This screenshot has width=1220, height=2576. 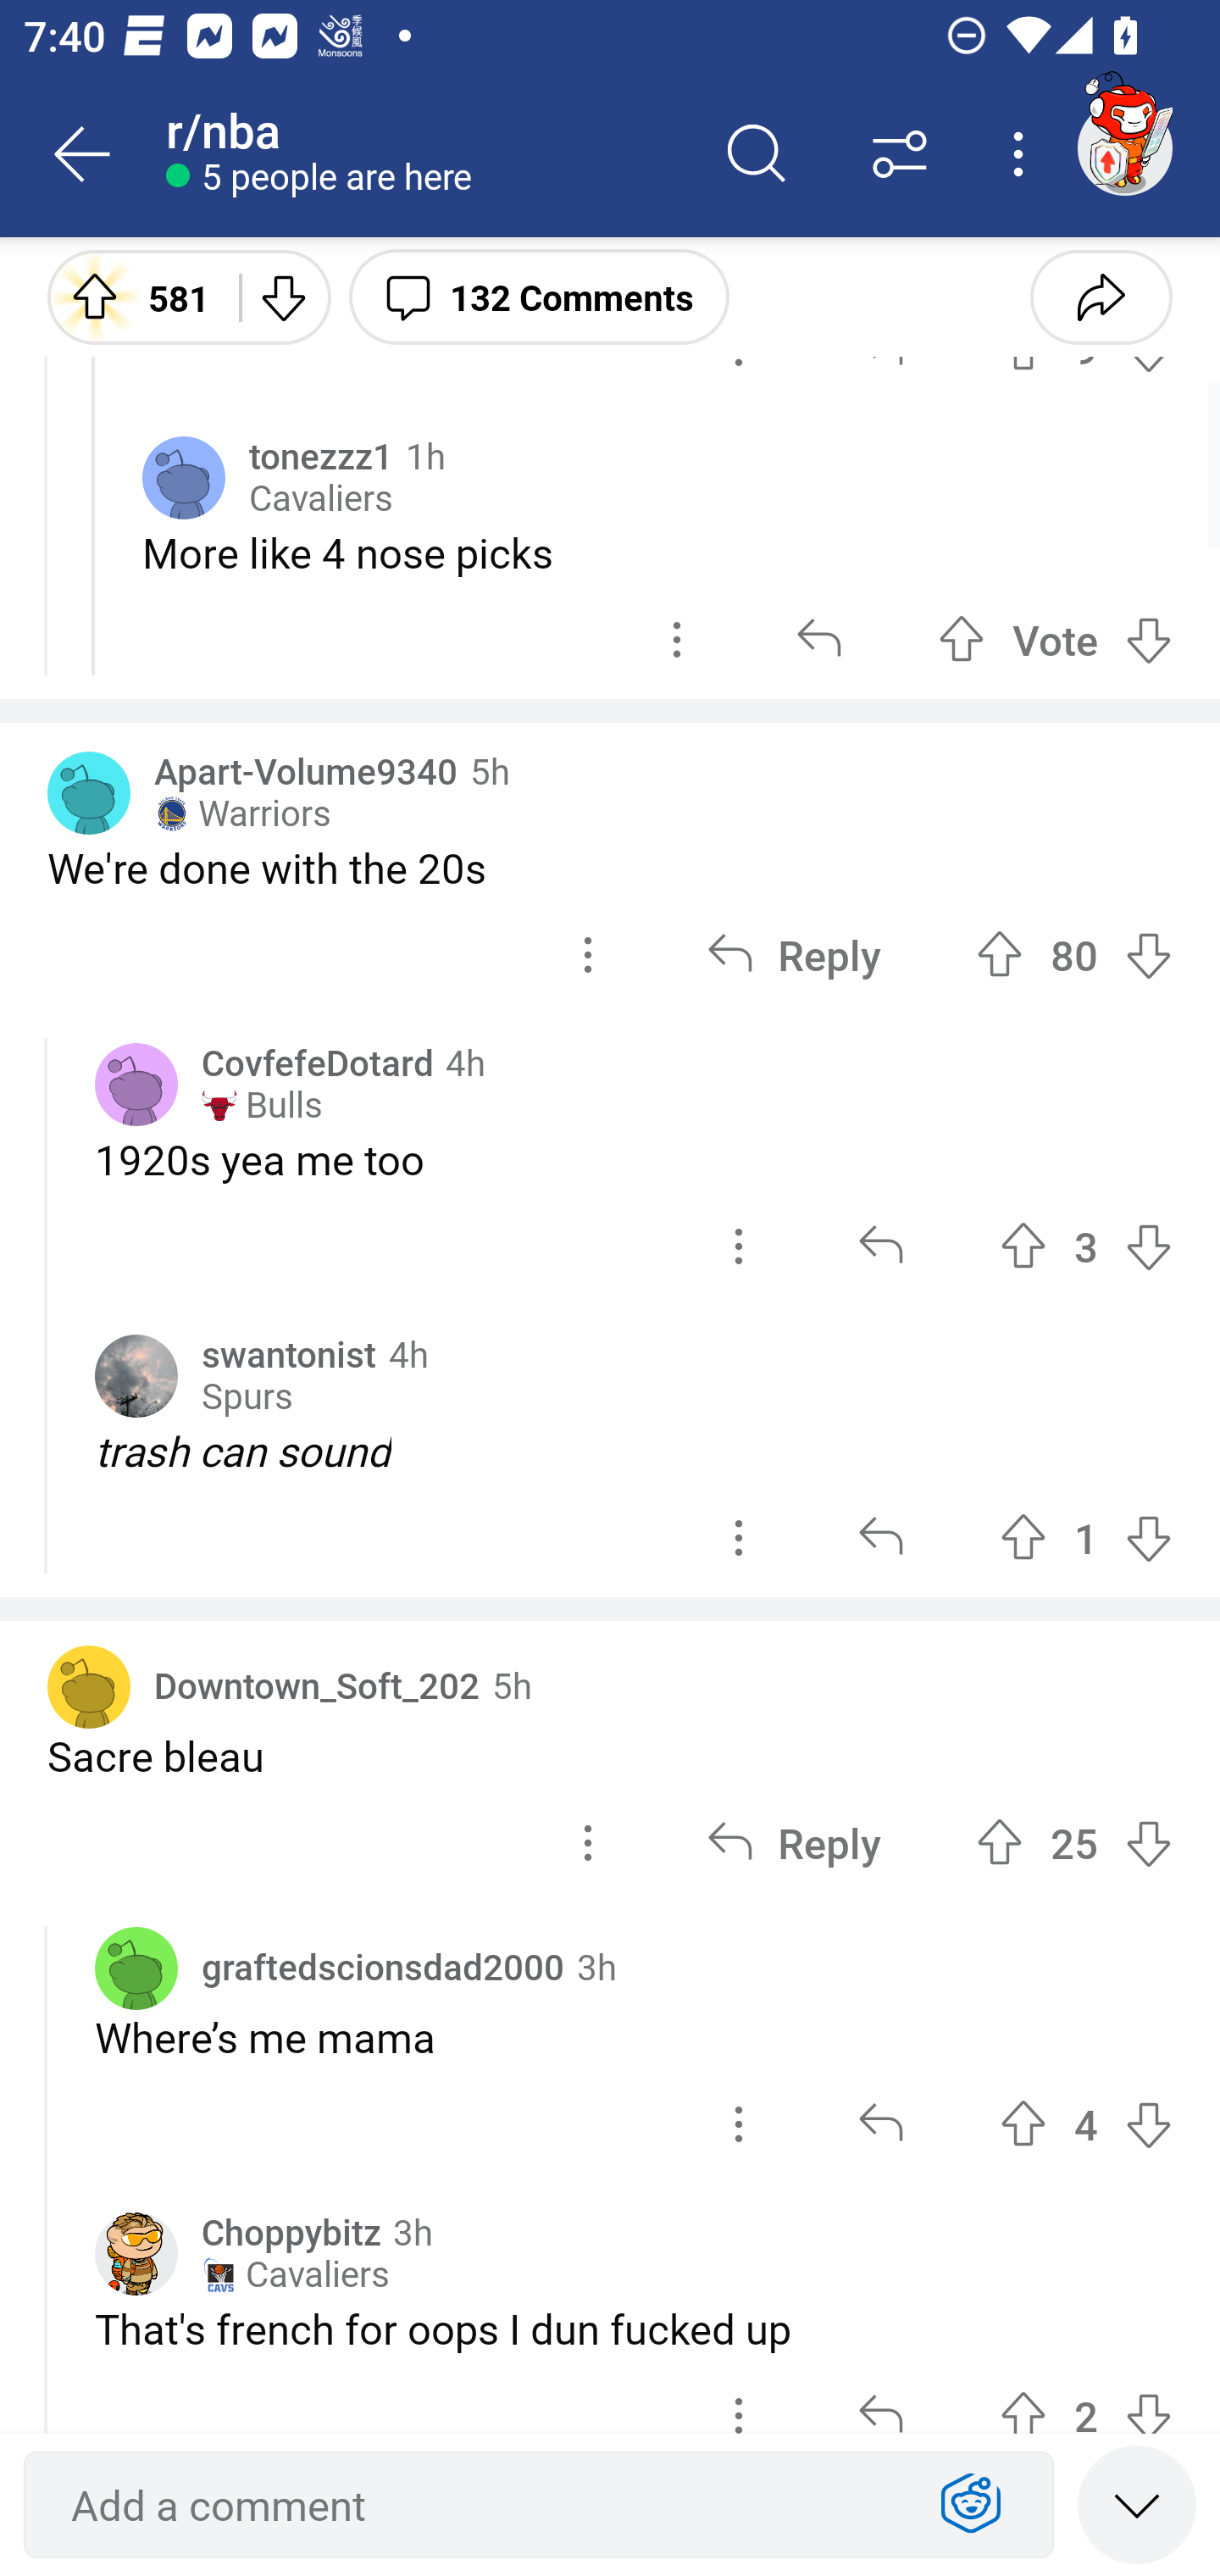 I want to click on Back, so click(x=83, y=154).